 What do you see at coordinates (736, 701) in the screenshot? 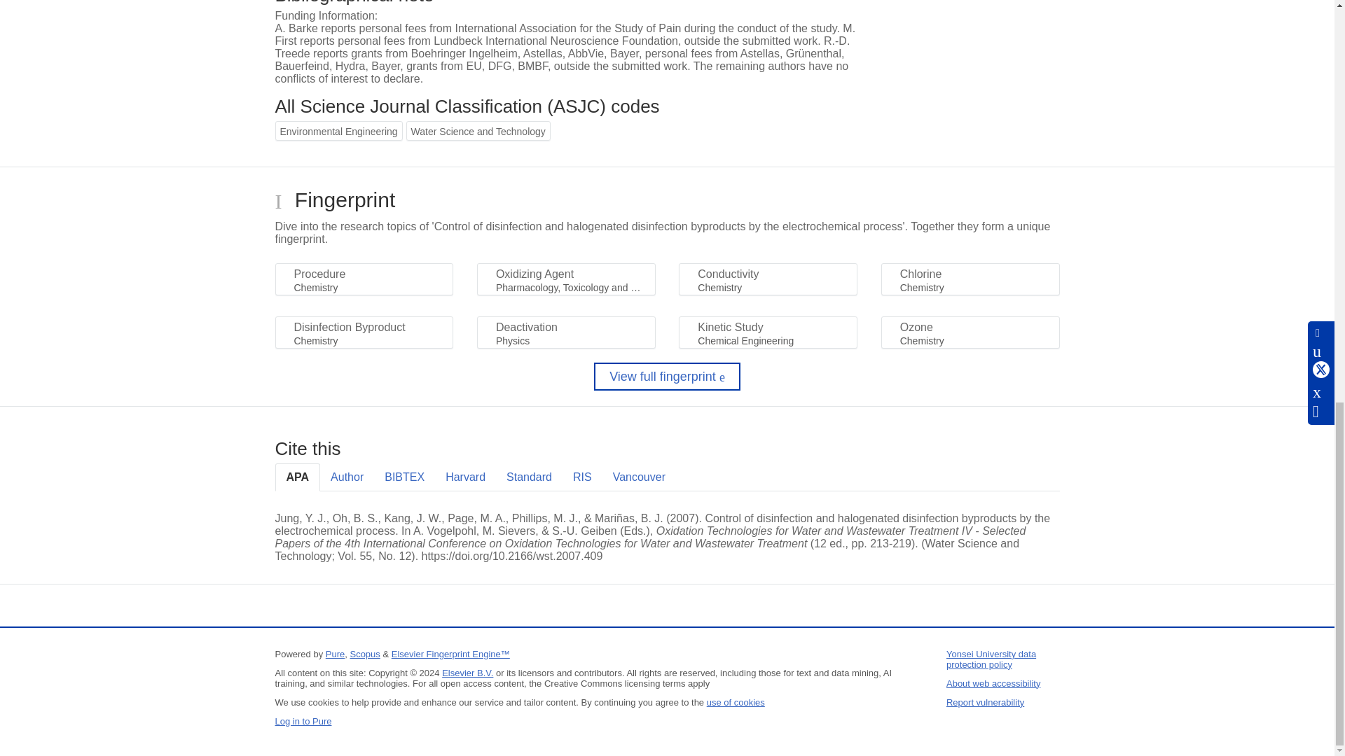
I see `use of cookies` at bounding box center [736, 701].